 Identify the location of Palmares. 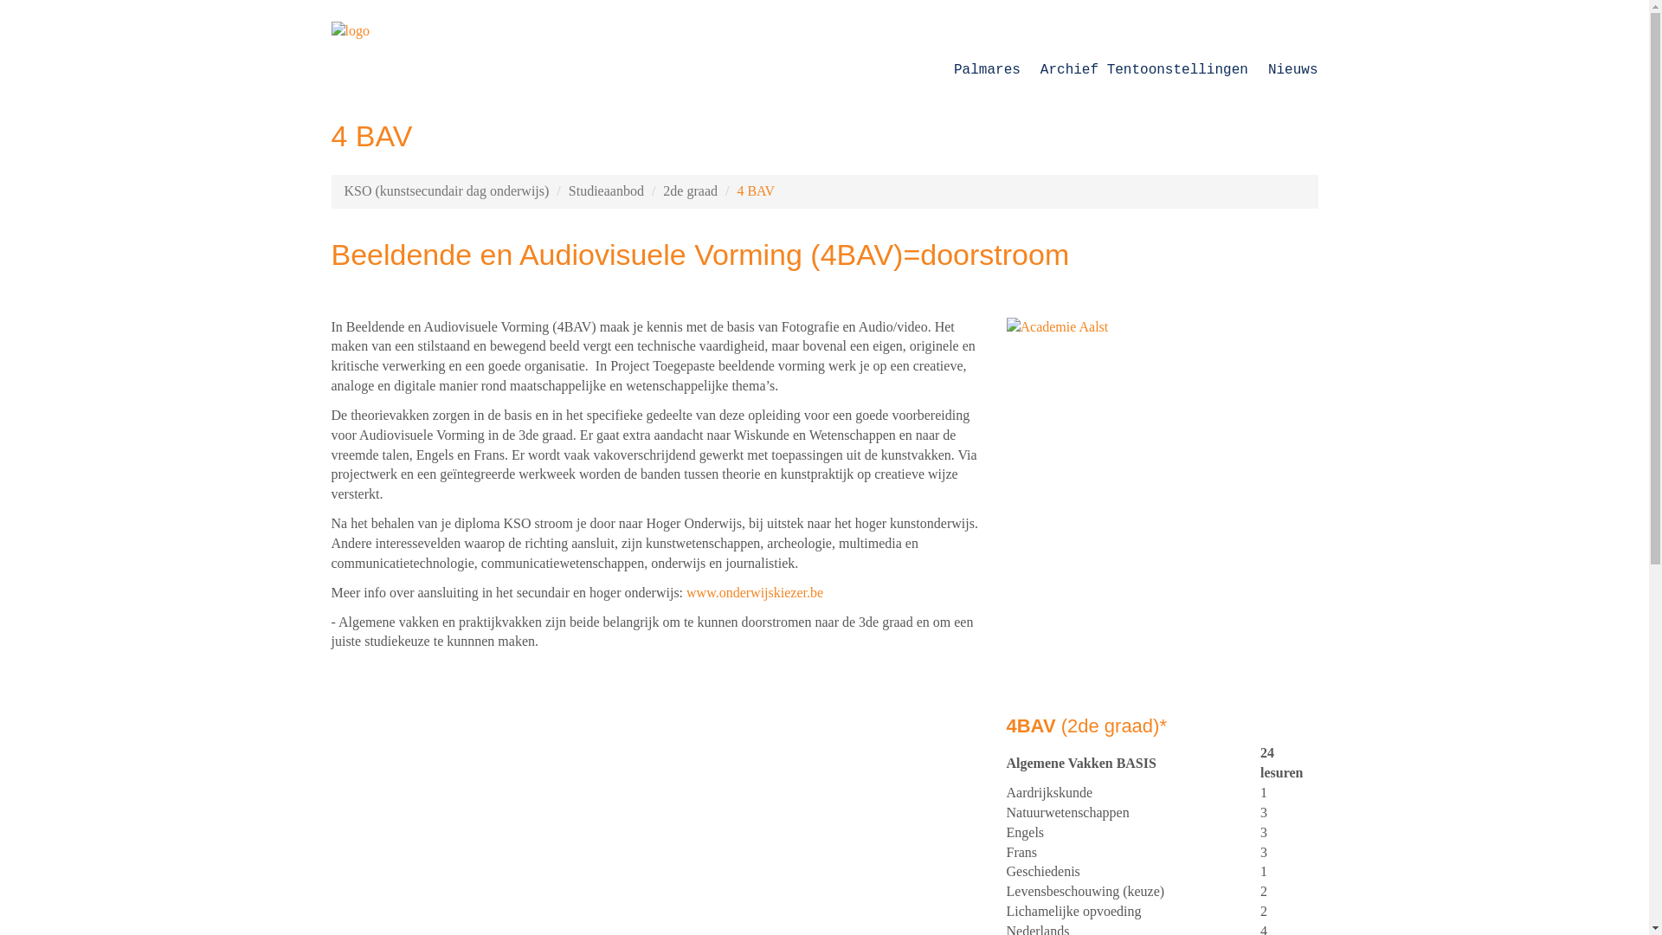
(987, 74).